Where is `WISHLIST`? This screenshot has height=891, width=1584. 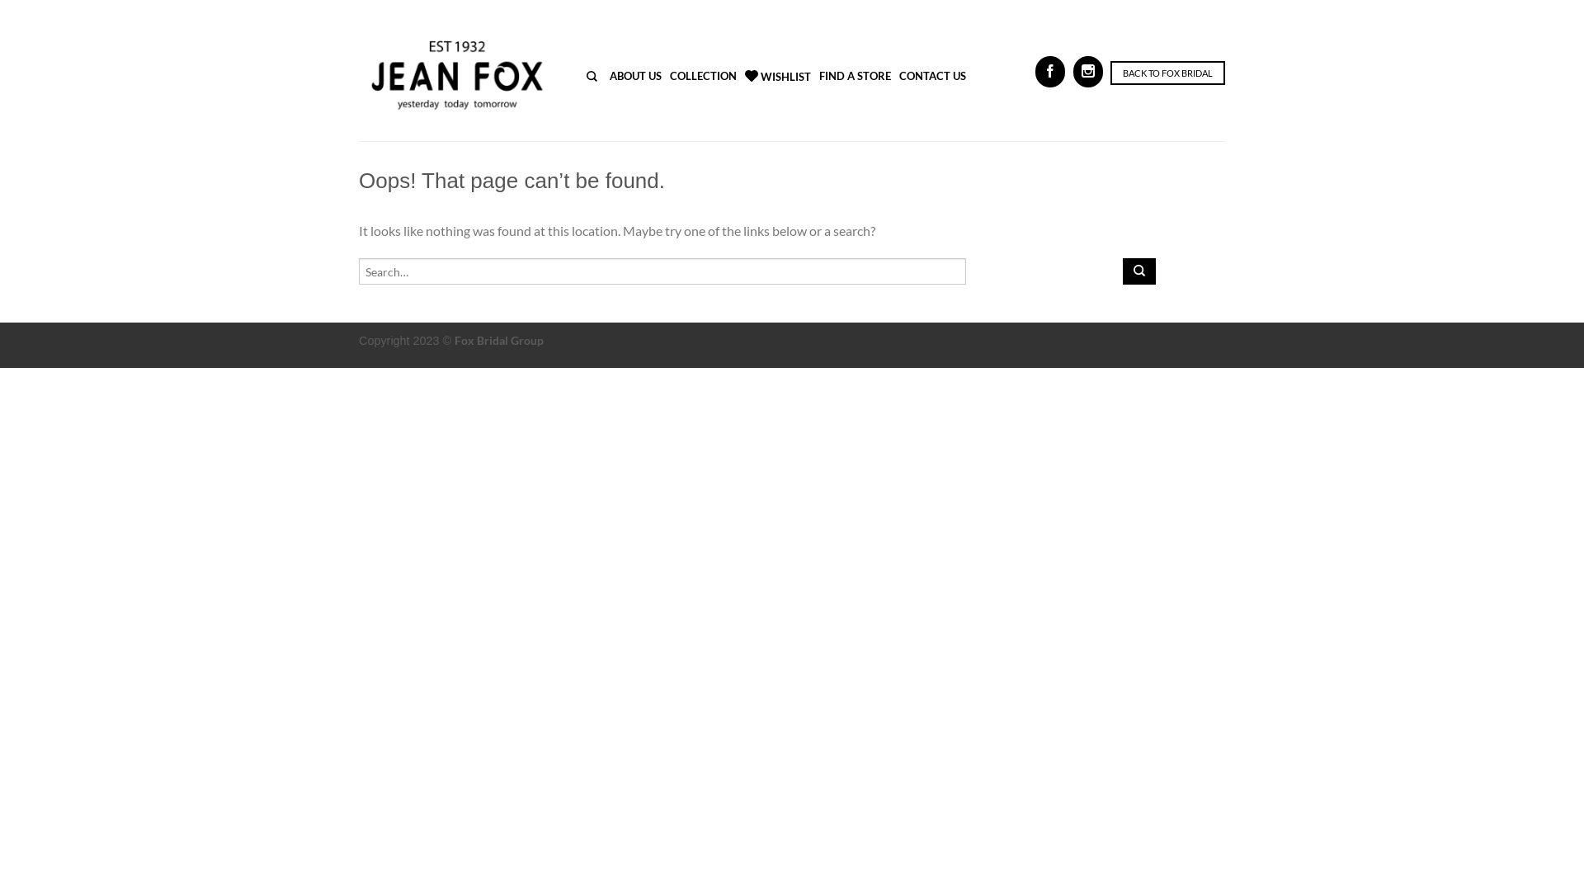
WISHLIST is located at coordinates (785, 77).